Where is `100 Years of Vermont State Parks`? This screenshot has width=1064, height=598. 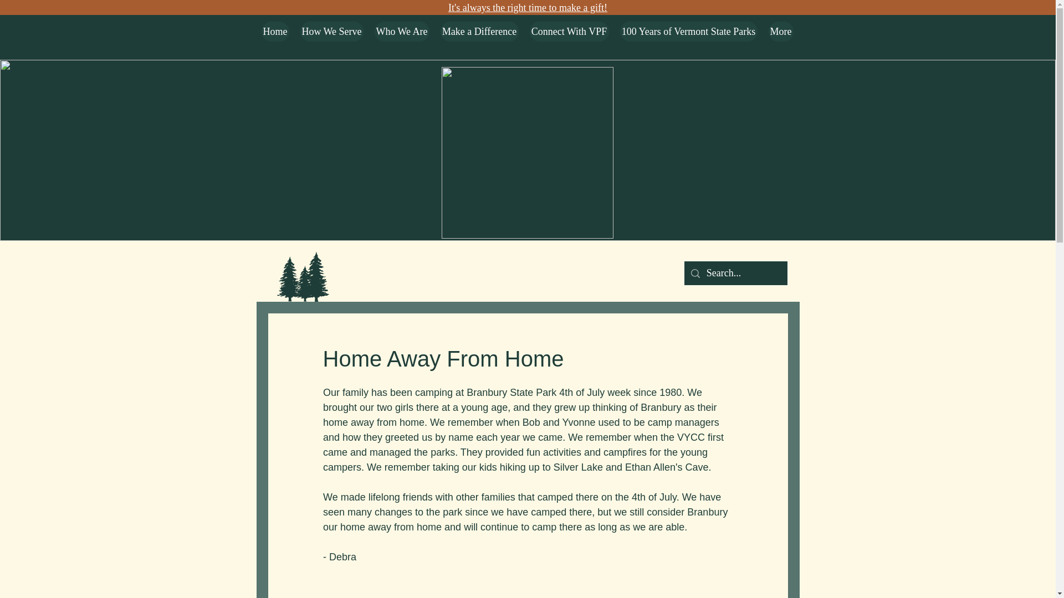 100 Years of Vermont State Parks is located at coordinates (688, 31).